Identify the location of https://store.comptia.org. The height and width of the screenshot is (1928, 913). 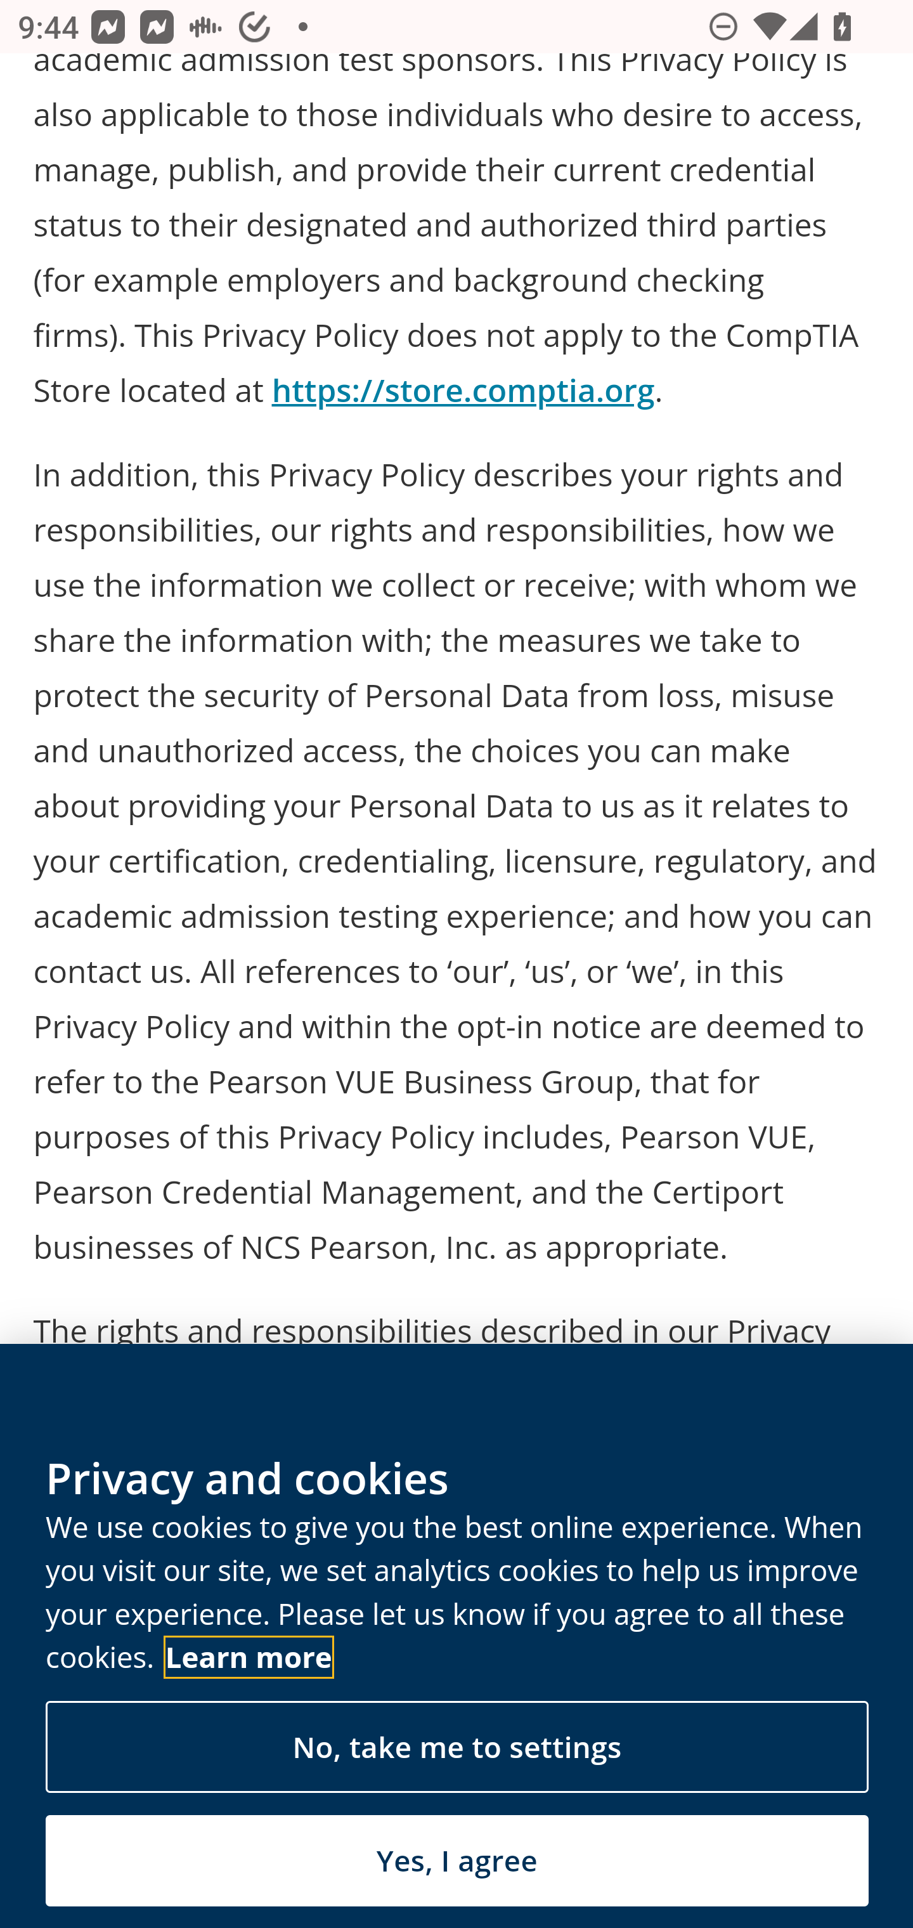
(463, 391).